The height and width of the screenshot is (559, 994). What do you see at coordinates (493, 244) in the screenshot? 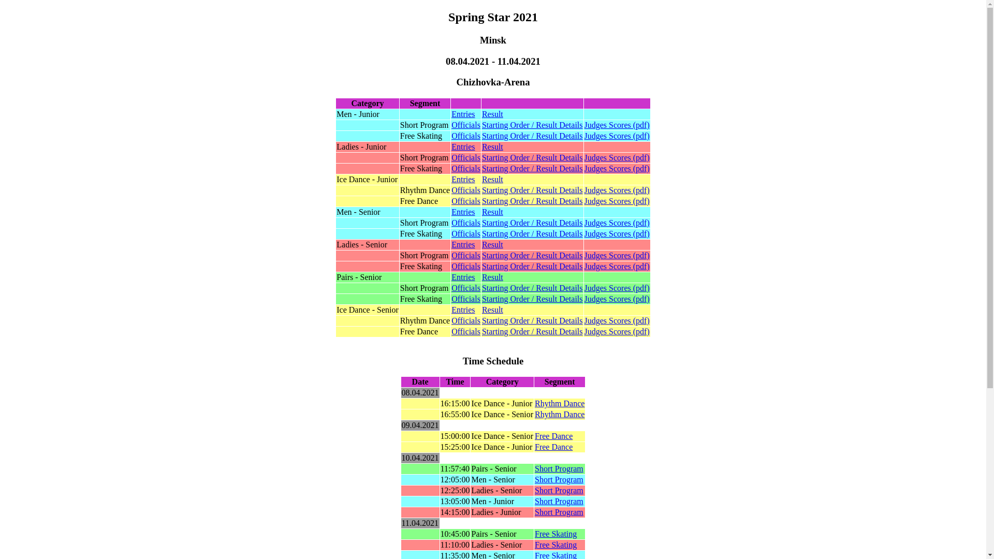
I see `Result` at bounding box center [493, 244].